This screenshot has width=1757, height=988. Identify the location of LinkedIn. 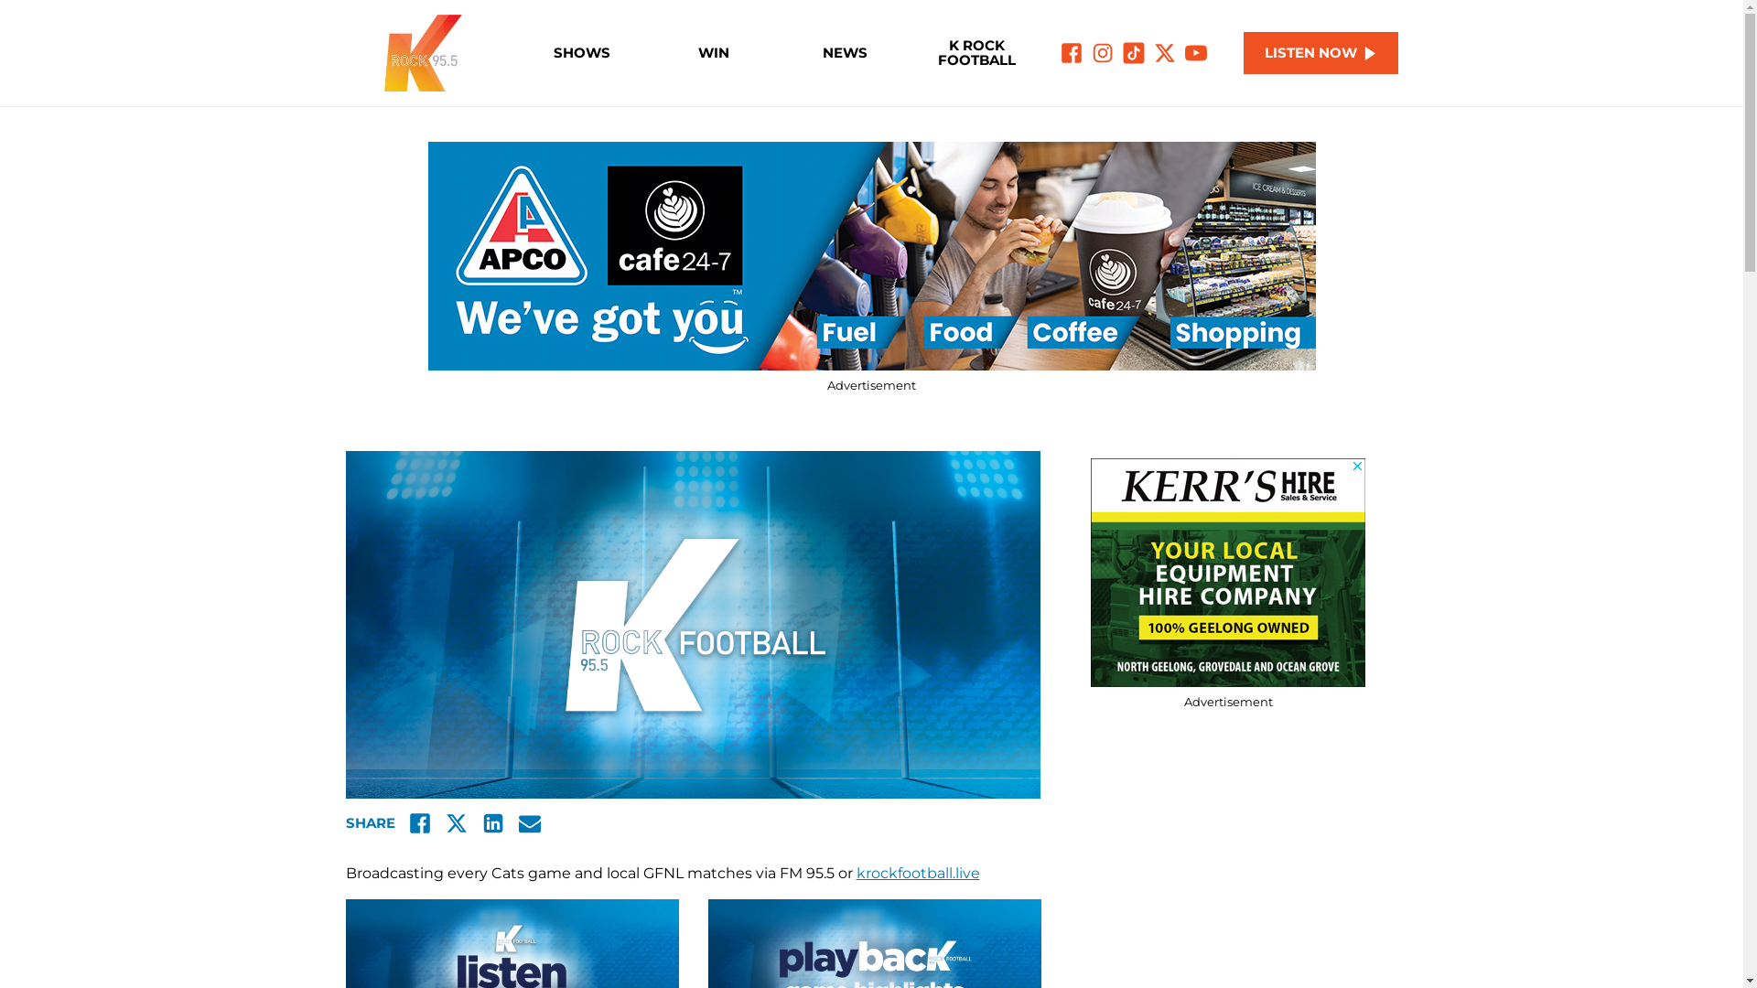
(492, 823).